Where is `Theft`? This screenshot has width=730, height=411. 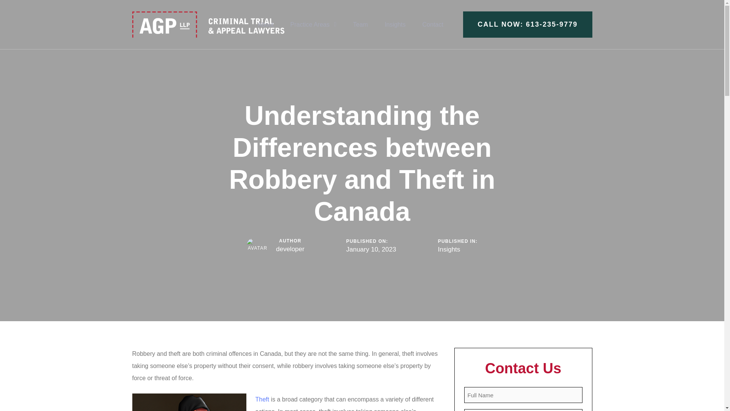 Theft is located at coordinates (262, 400).